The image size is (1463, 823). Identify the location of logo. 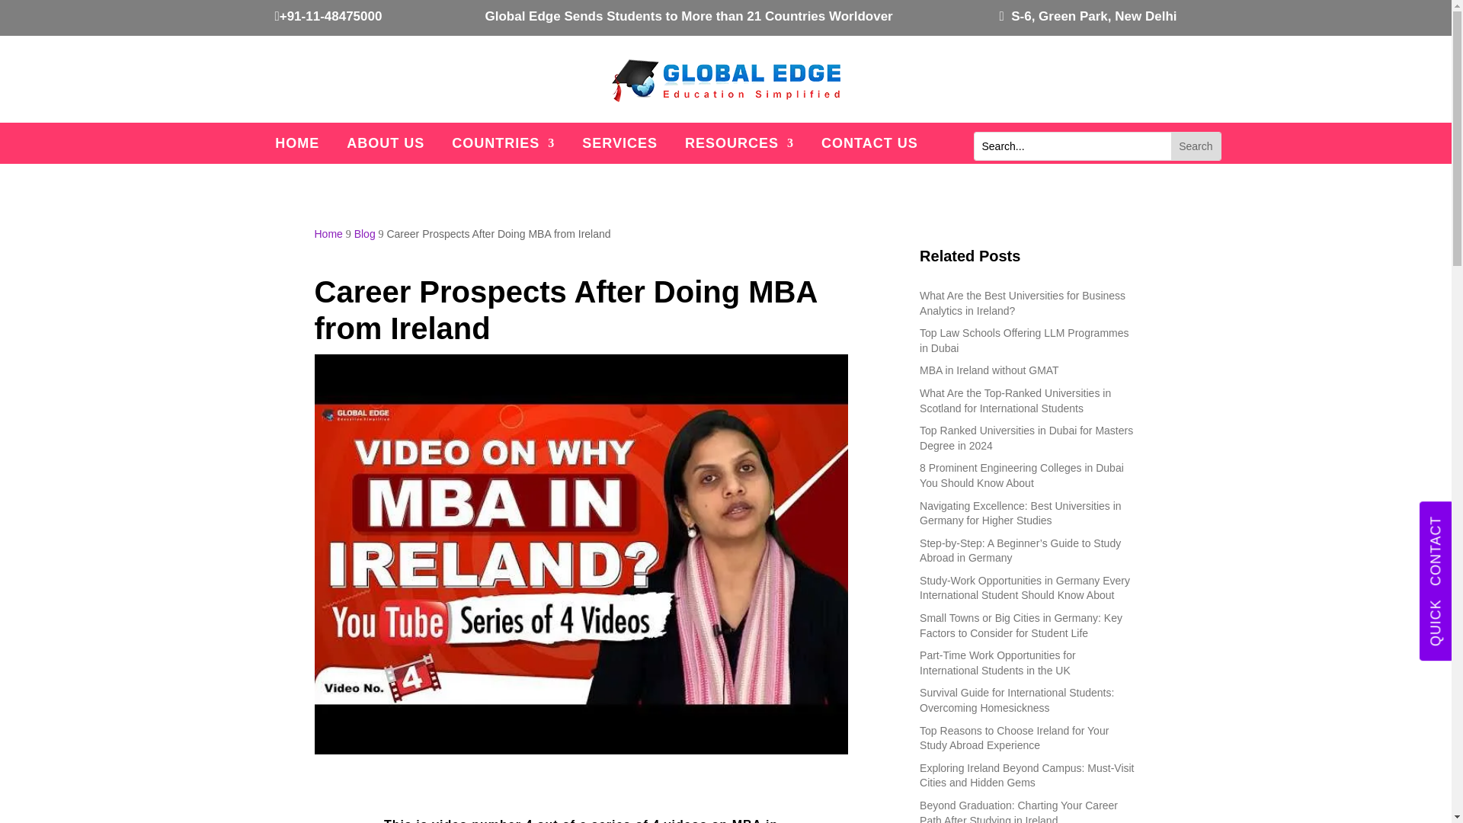
(725, 80).